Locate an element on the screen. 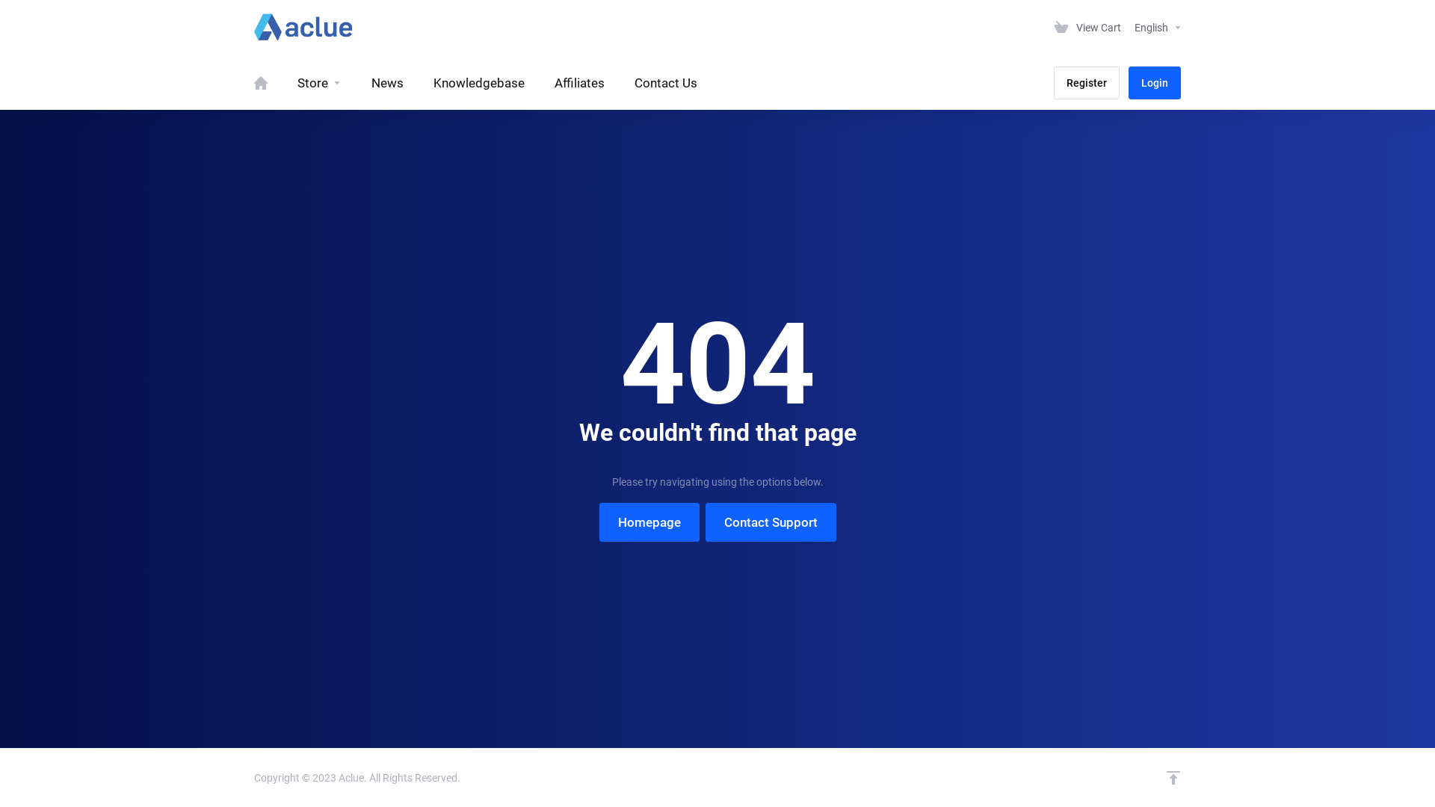  Homepage is located at coordinates (649, 522).